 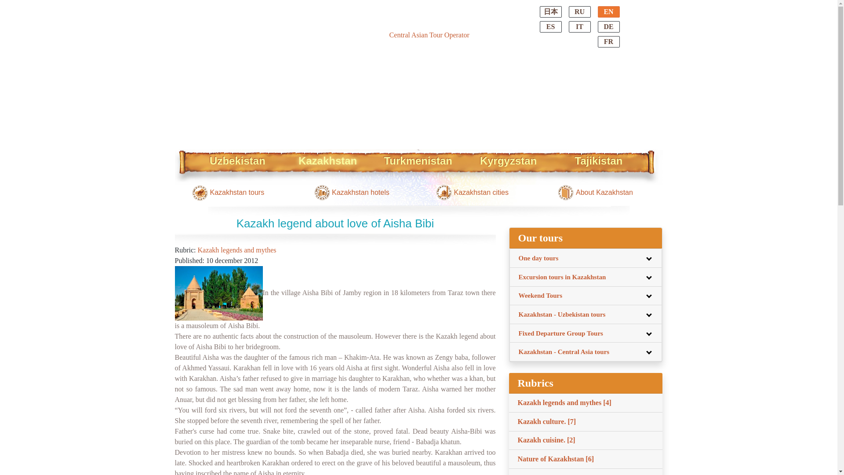 I want to click on Uzbekistan, so click(x=237, y=157).